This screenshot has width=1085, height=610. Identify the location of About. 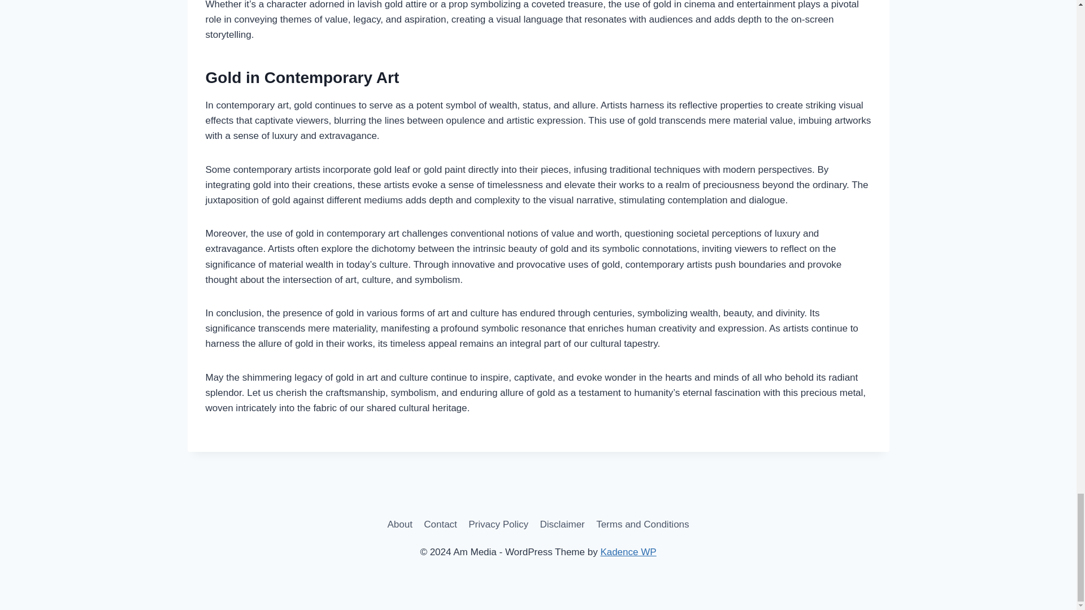
(400, 524).